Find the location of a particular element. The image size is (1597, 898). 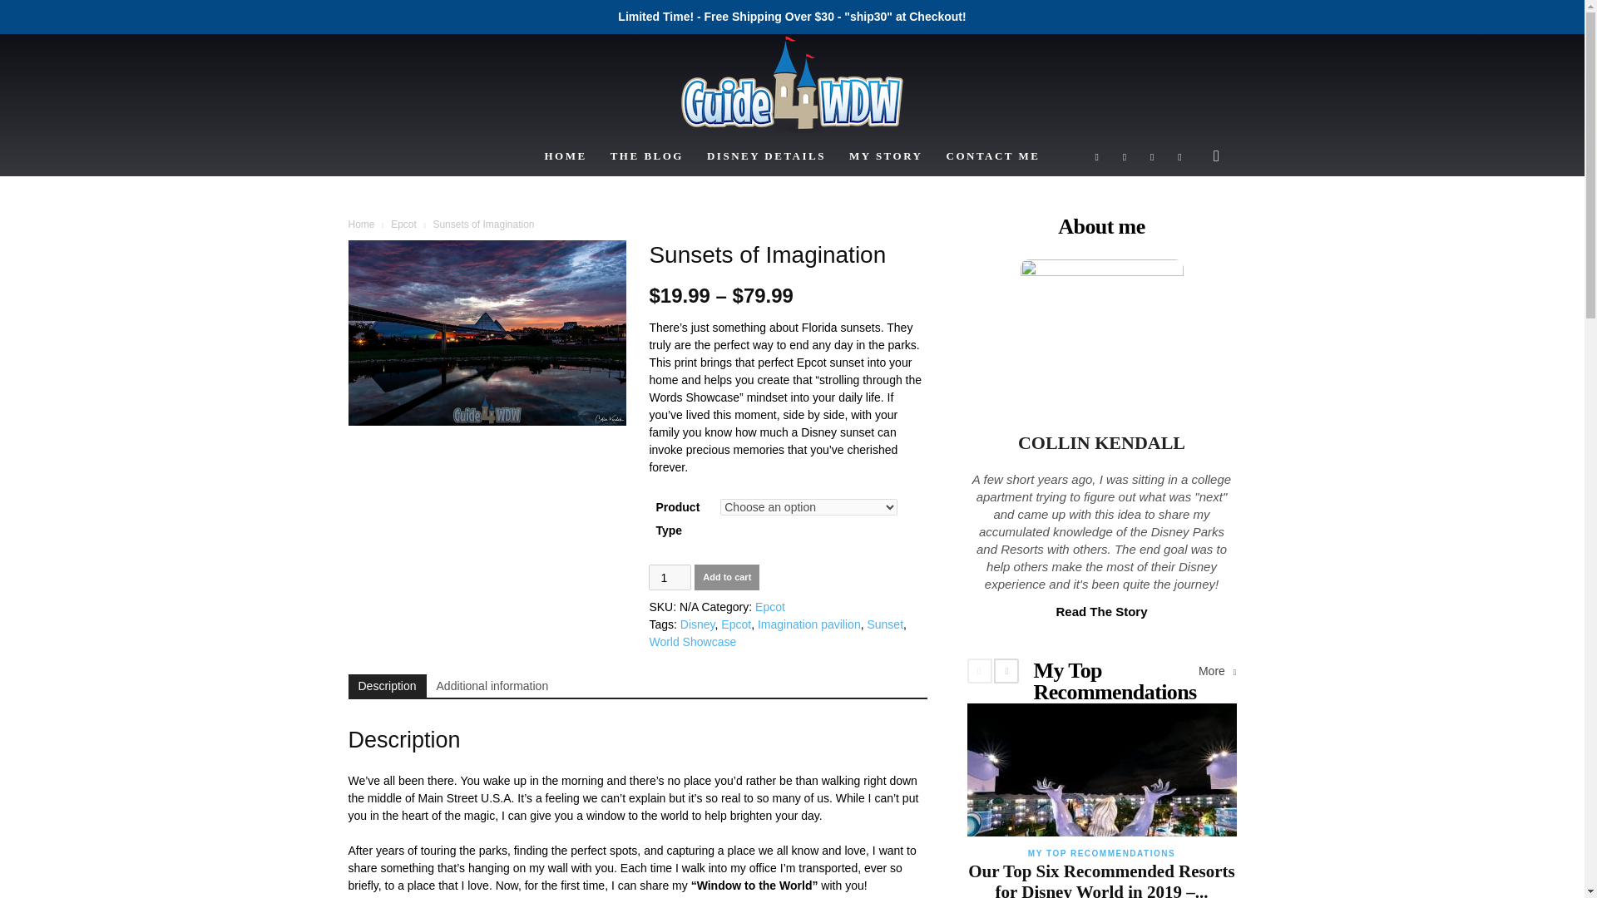

Imagination pavilion is located at coordinates (808, 624).